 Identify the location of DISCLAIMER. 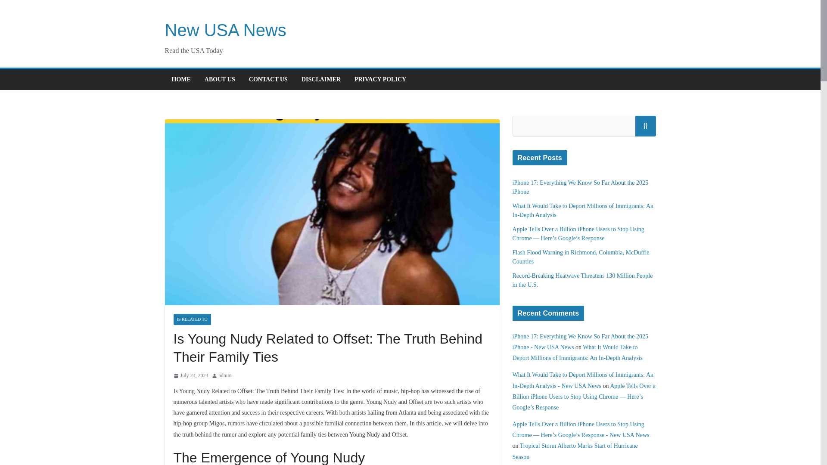
(321, 79).